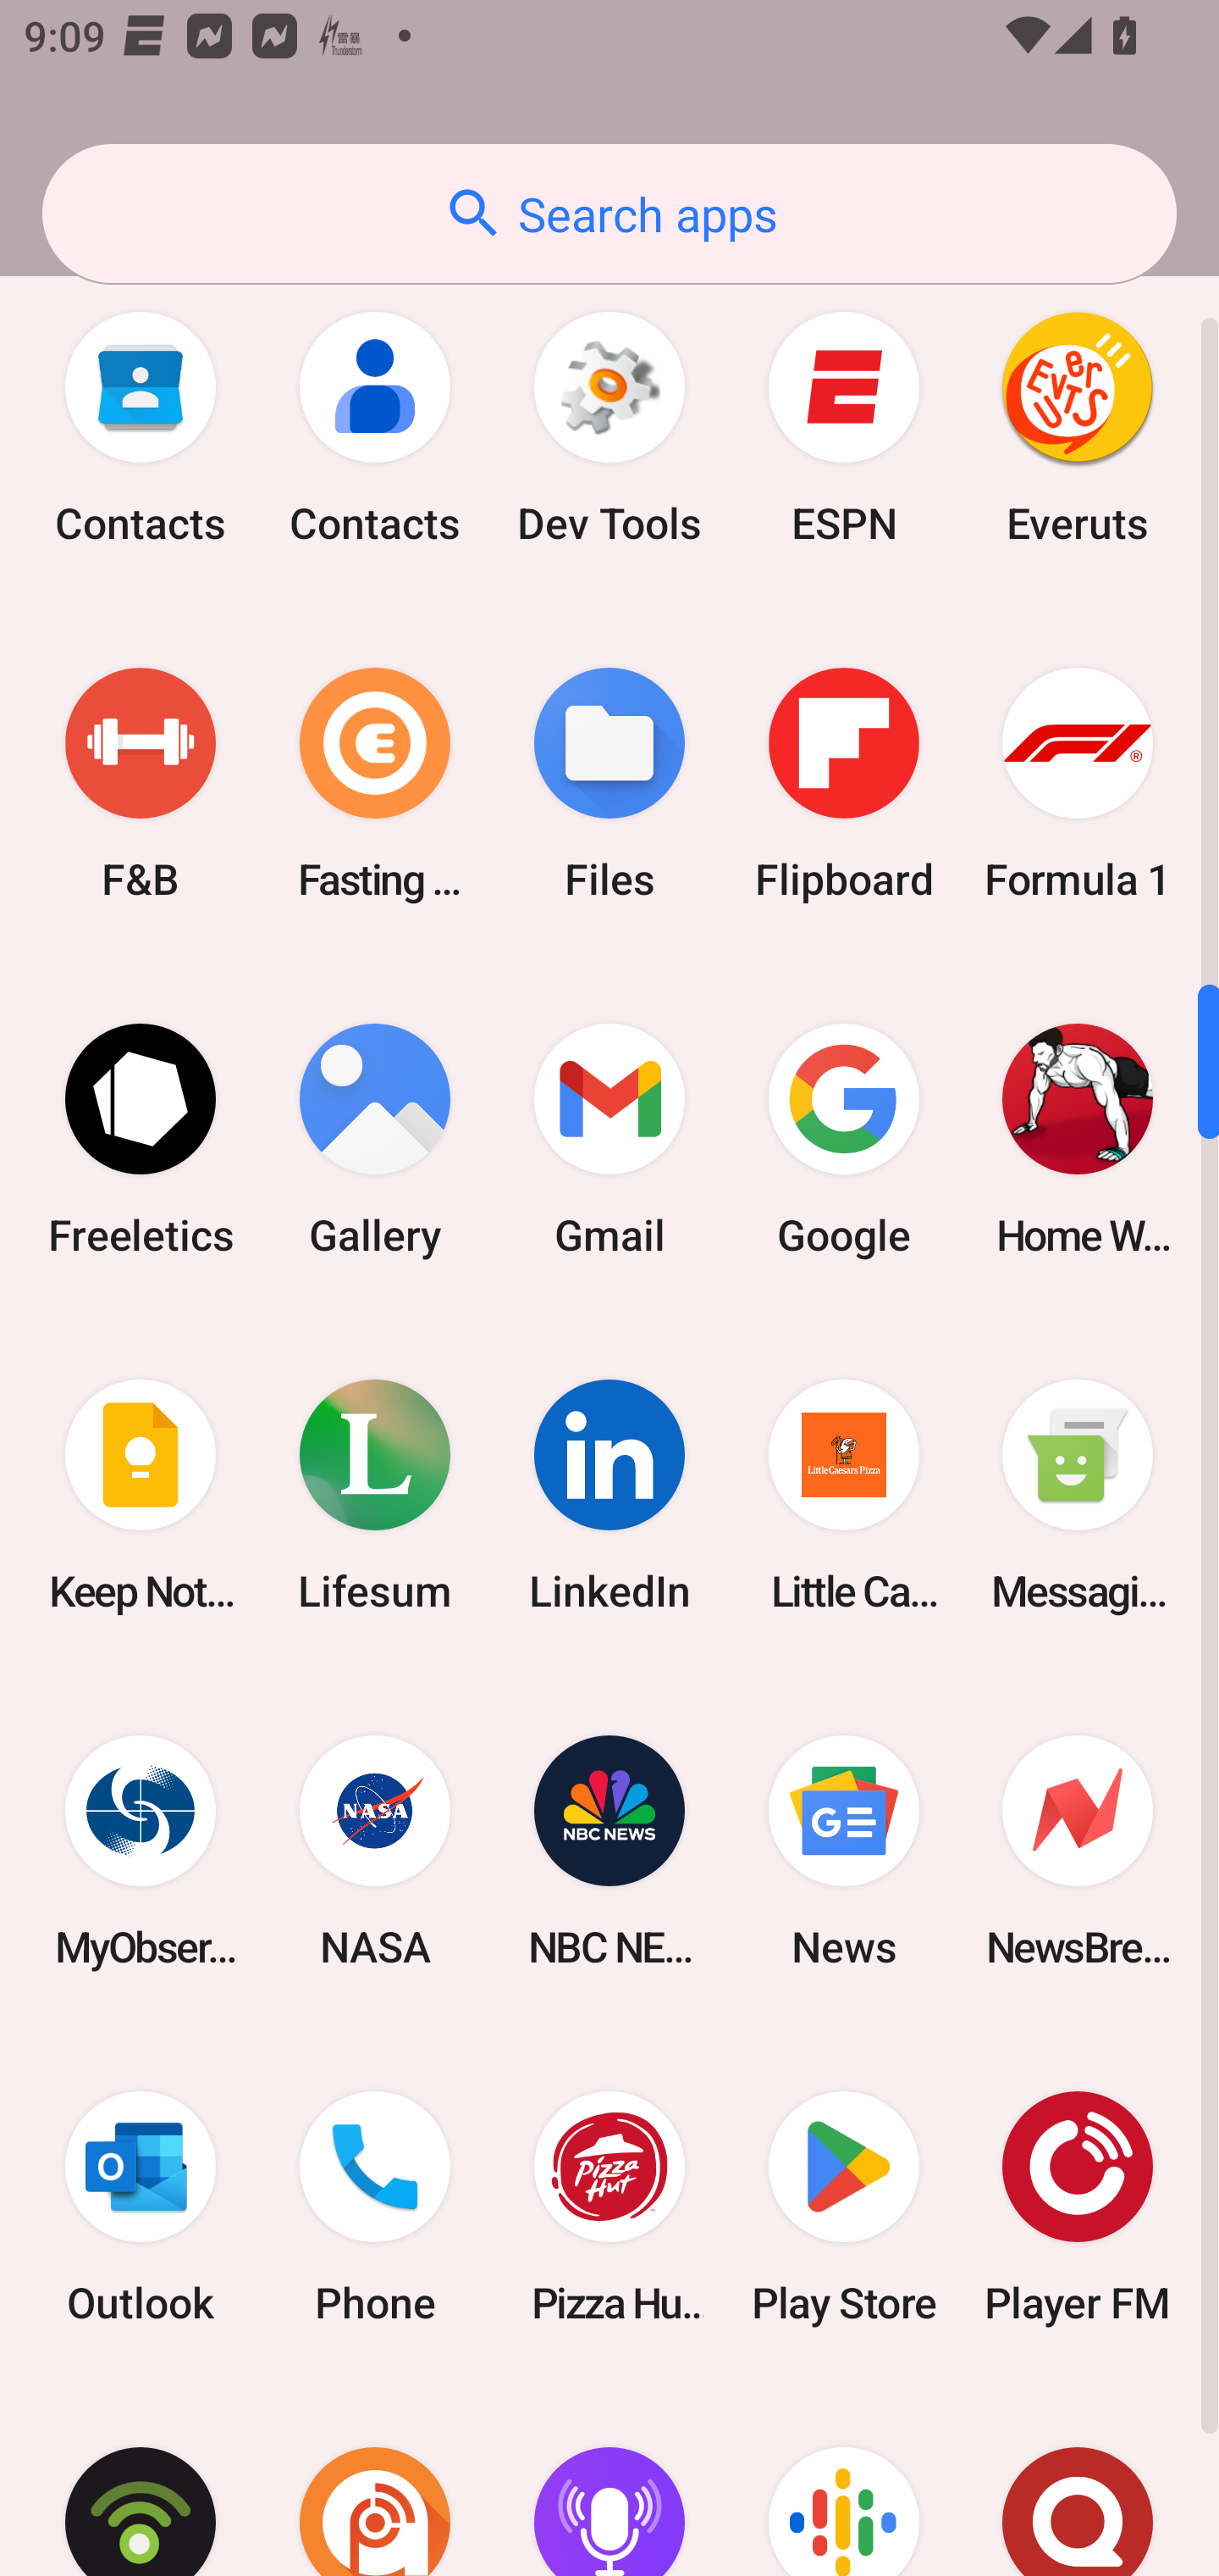 This screenshot has height=2576, width=1219. What do you see at coordinates (375, 783) in the screenshot?
I see `Fasting Coach` at bounding box center [375, 783].